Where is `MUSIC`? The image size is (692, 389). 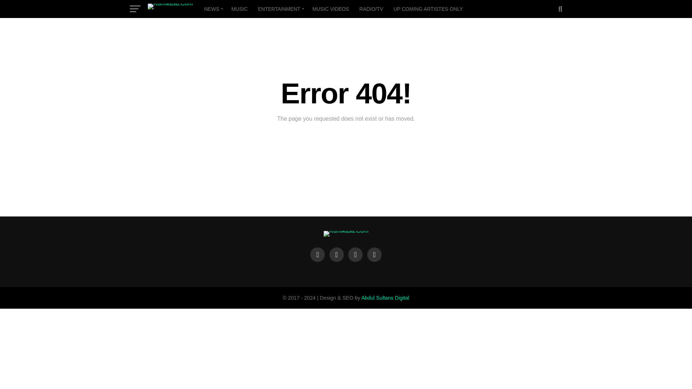
MUSIC is located at coordinates (239, 9).